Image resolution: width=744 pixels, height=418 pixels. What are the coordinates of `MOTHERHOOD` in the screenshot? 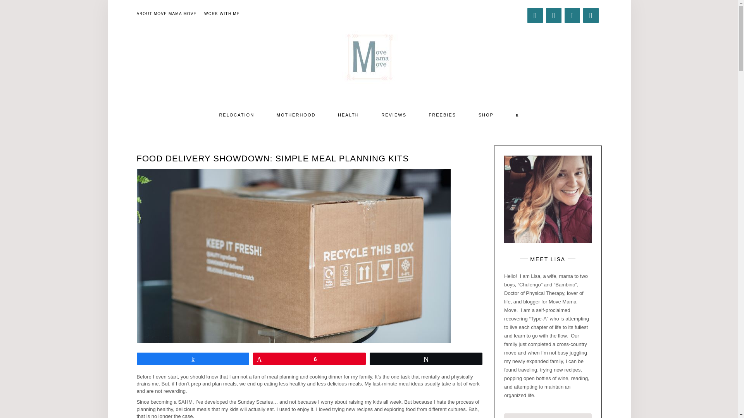 It's located at (296, 115).